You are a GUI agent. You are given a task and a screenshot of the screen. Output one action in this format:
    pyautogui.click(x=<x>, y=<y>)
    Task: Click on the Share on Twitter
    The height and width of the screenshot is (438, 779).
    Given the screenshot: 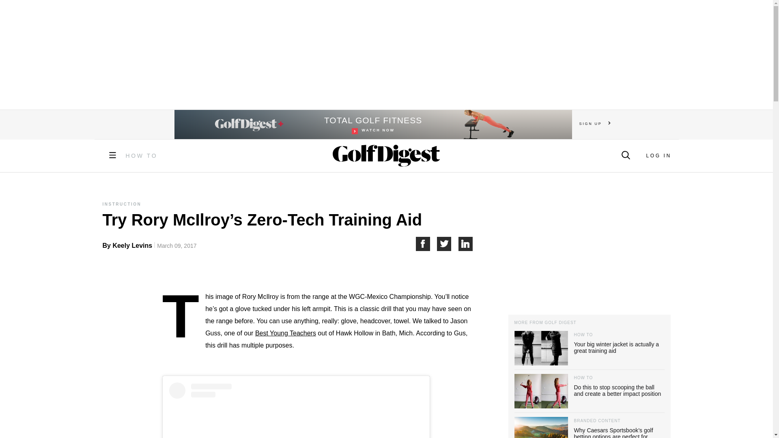 What is the action you would take?
    pyautogui.click(x=466, y=244)
    